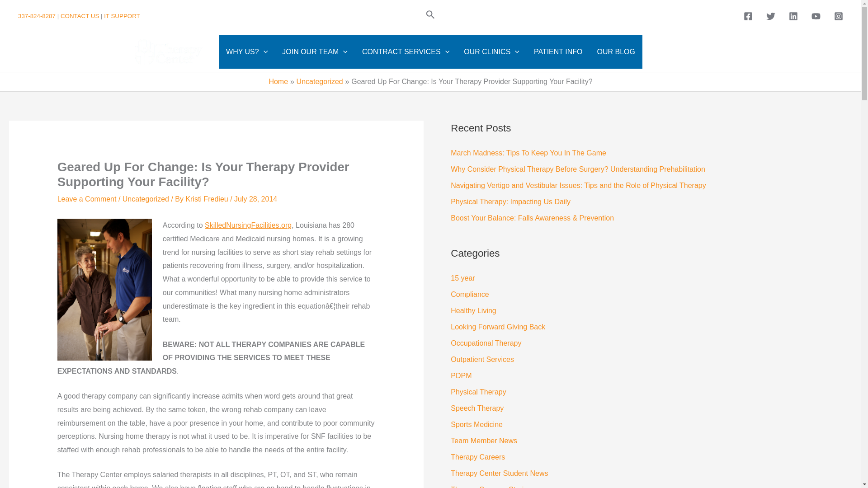 This screenshot has height=488, width=868. I want to click on 337-824-8287, so click(38, 16).